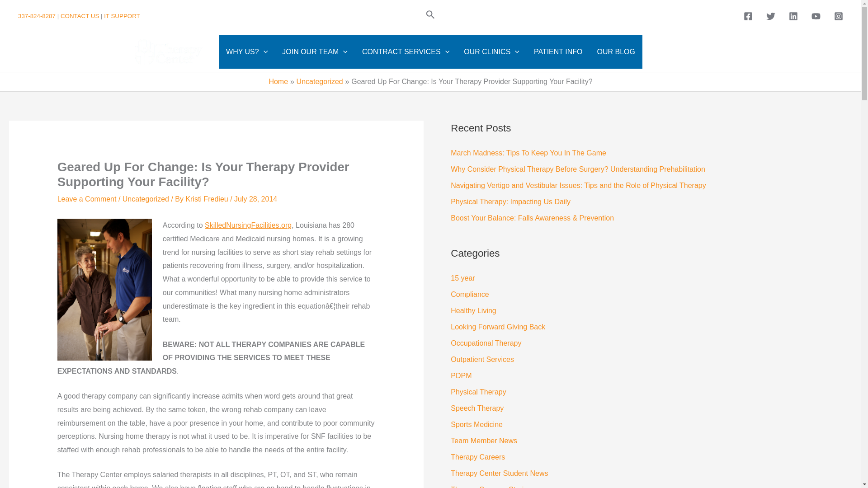 This screenshot has height=488, width=868. I want to click on 337-824-8287, so click(38, 16).